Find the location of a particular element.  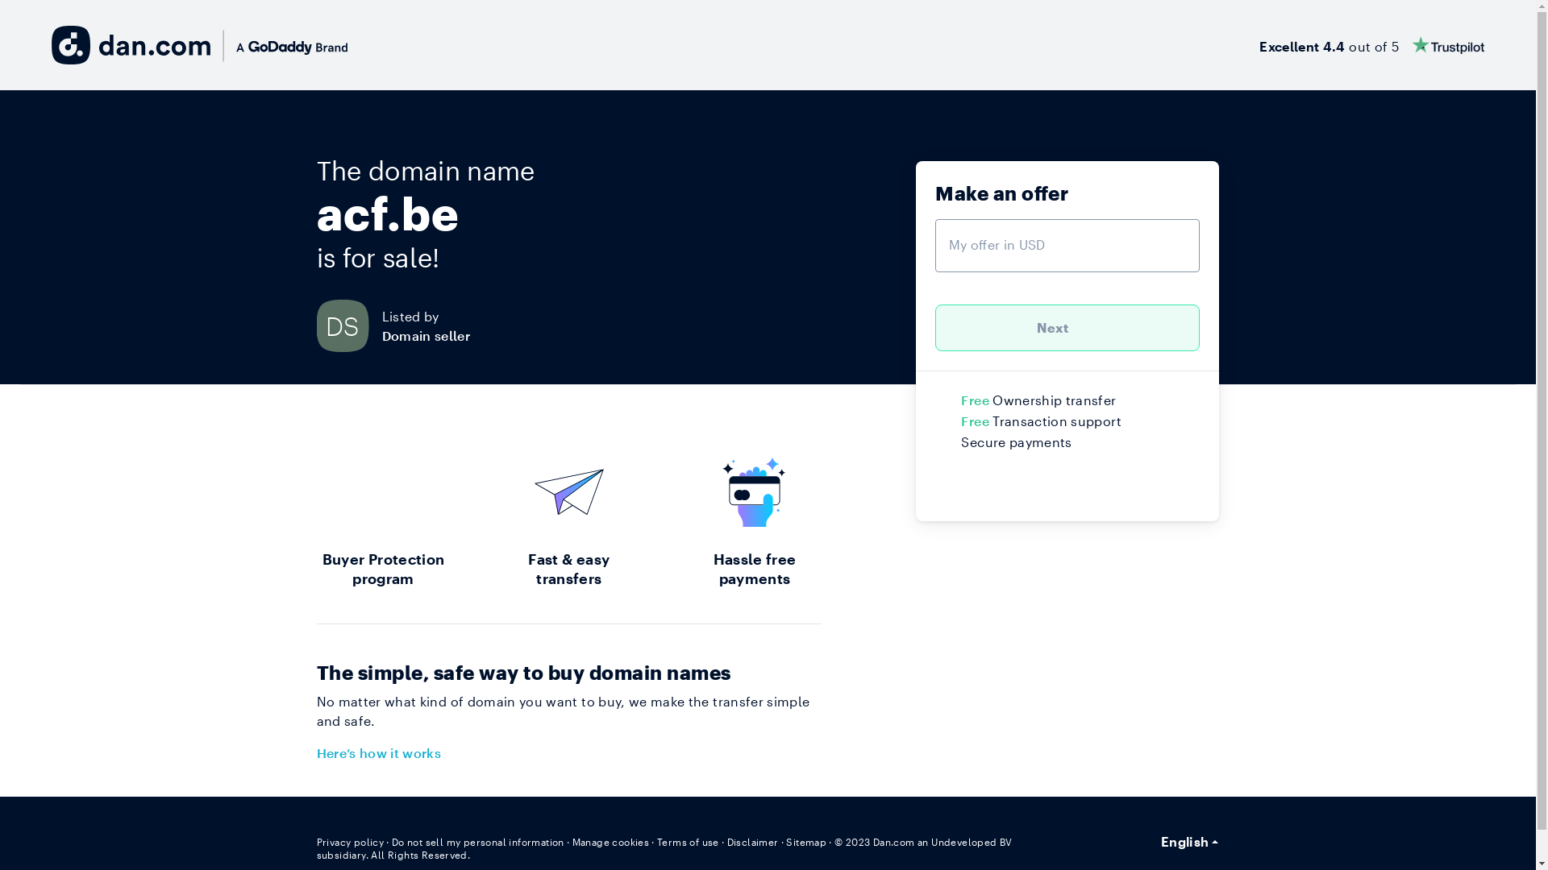

Terms of use is located at coordinates (689, 842).